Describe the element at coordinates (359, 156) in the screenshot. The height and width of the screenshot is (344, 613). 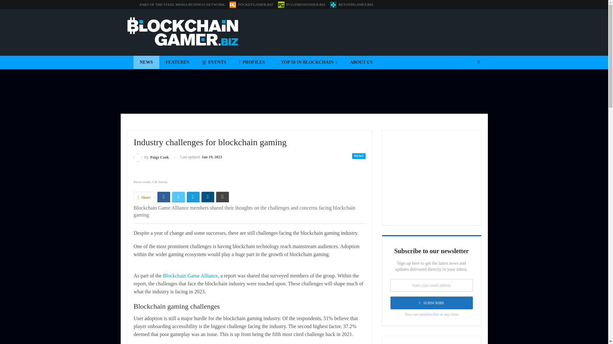
I see `NEWS` at that location.